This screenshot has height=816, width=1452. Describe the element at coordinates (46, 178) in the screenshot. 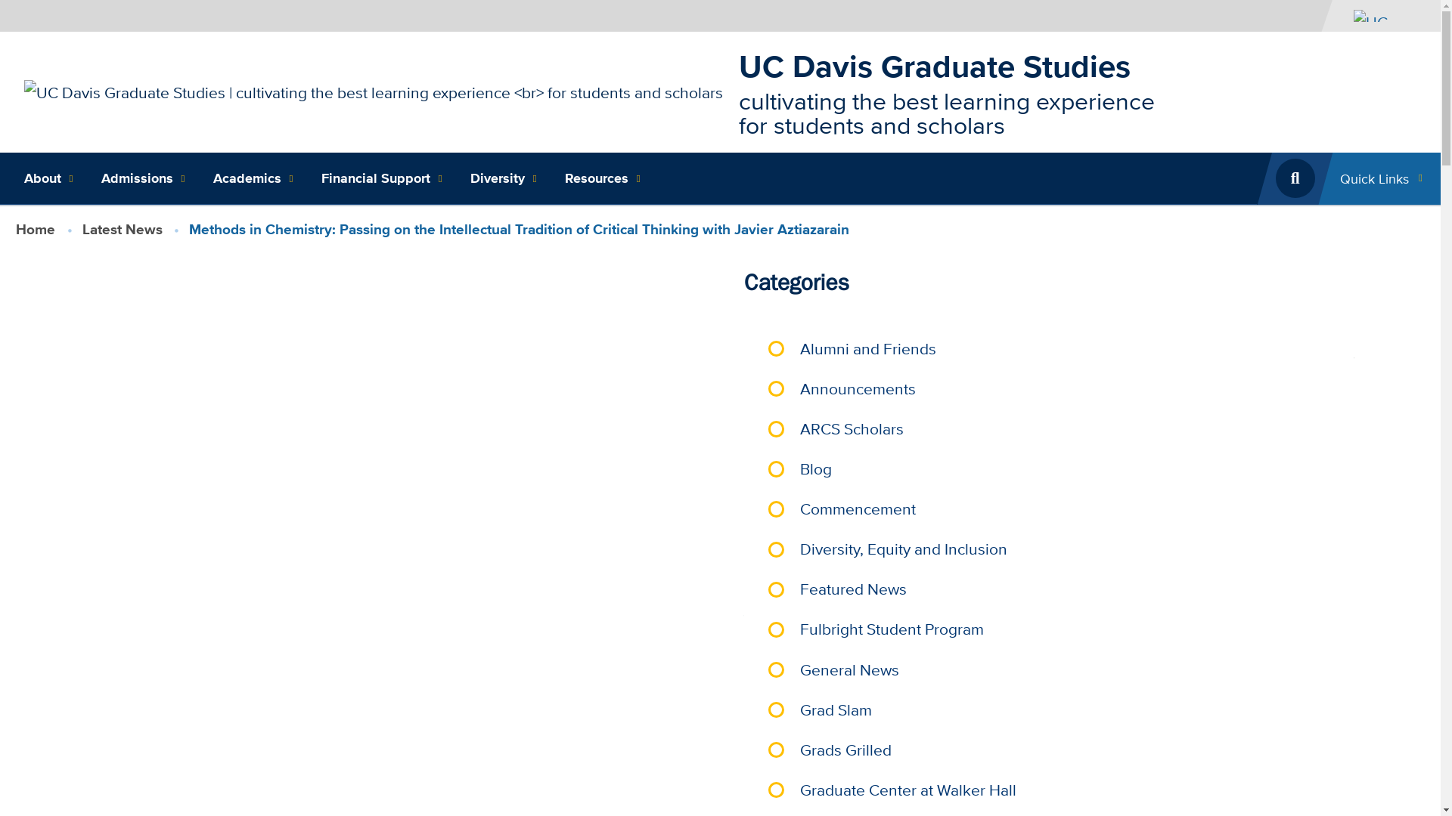

I see `About` at that location.